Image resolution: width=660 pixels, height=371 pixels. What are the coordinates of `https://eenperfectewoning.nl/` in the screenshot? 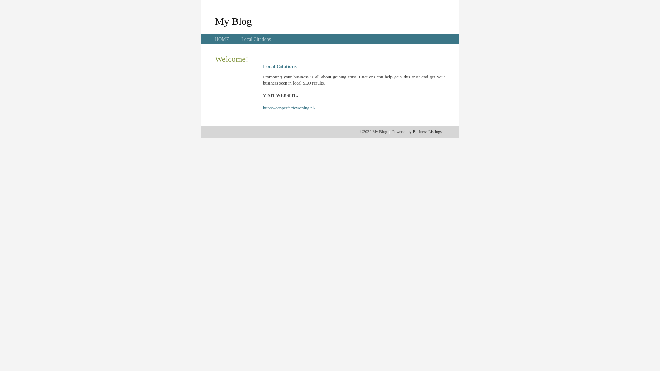 It's located at (289, 108).